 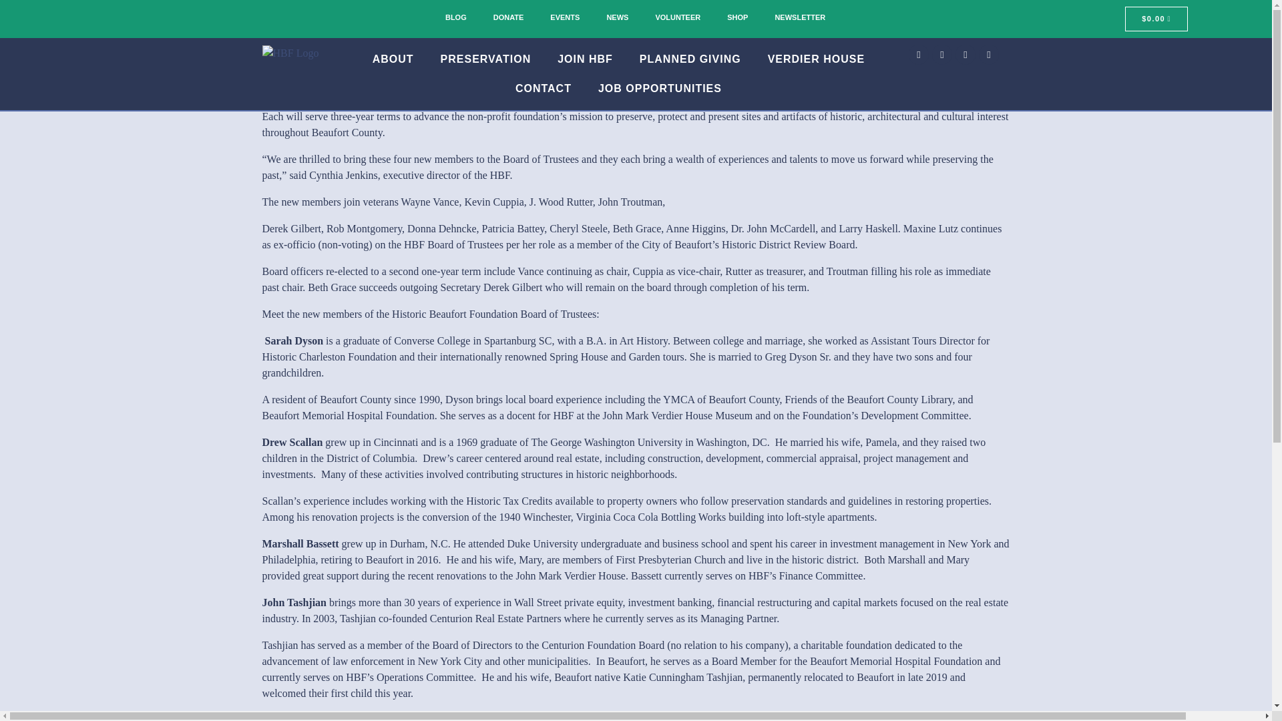 I want to click on HBF Logo, so click(x=290, y=53).